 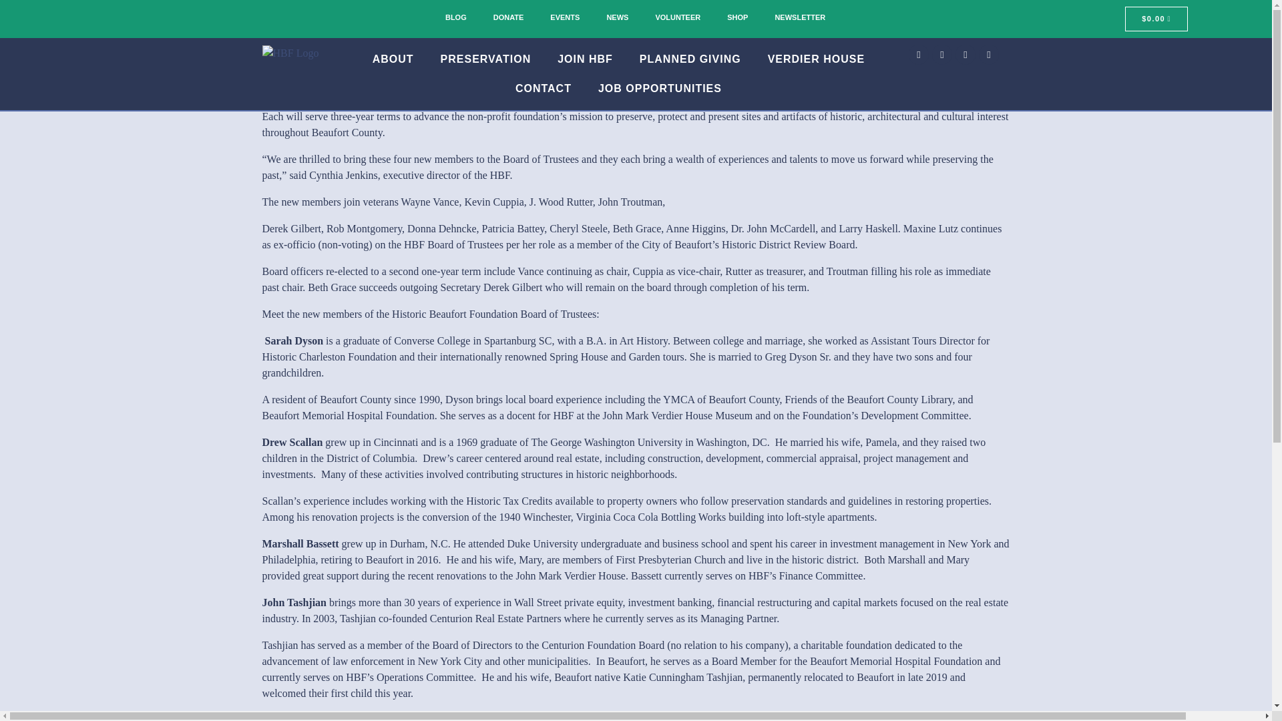 I want to click on HBF Logo, so click(x=290, y=53).